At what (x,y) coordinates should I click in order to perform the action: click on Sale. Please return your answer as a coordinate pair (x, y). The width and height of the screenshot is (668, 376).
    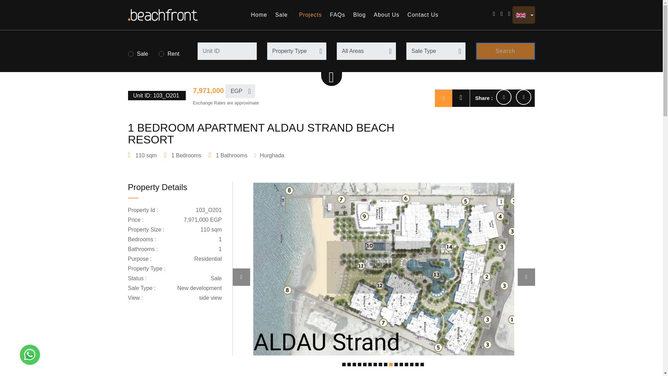
    Looking at the image, I should click on (285, 15).